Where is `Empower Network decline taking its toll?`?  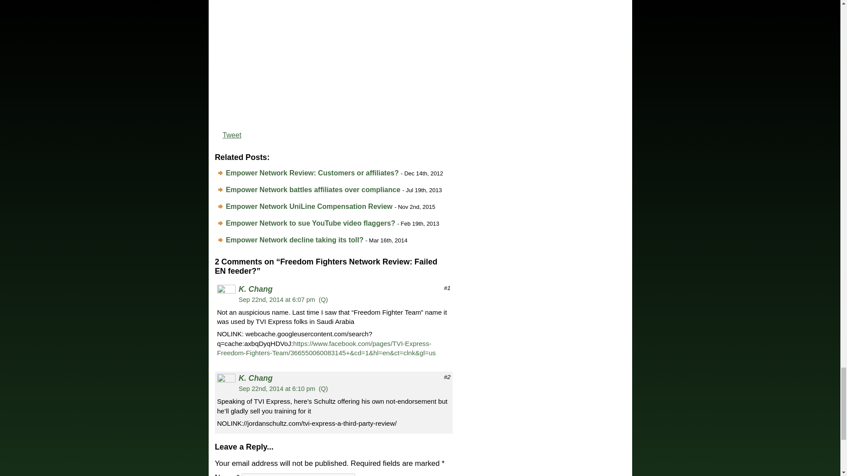
Empower Network decline taking its toll? is located at coordinates (295, 240).